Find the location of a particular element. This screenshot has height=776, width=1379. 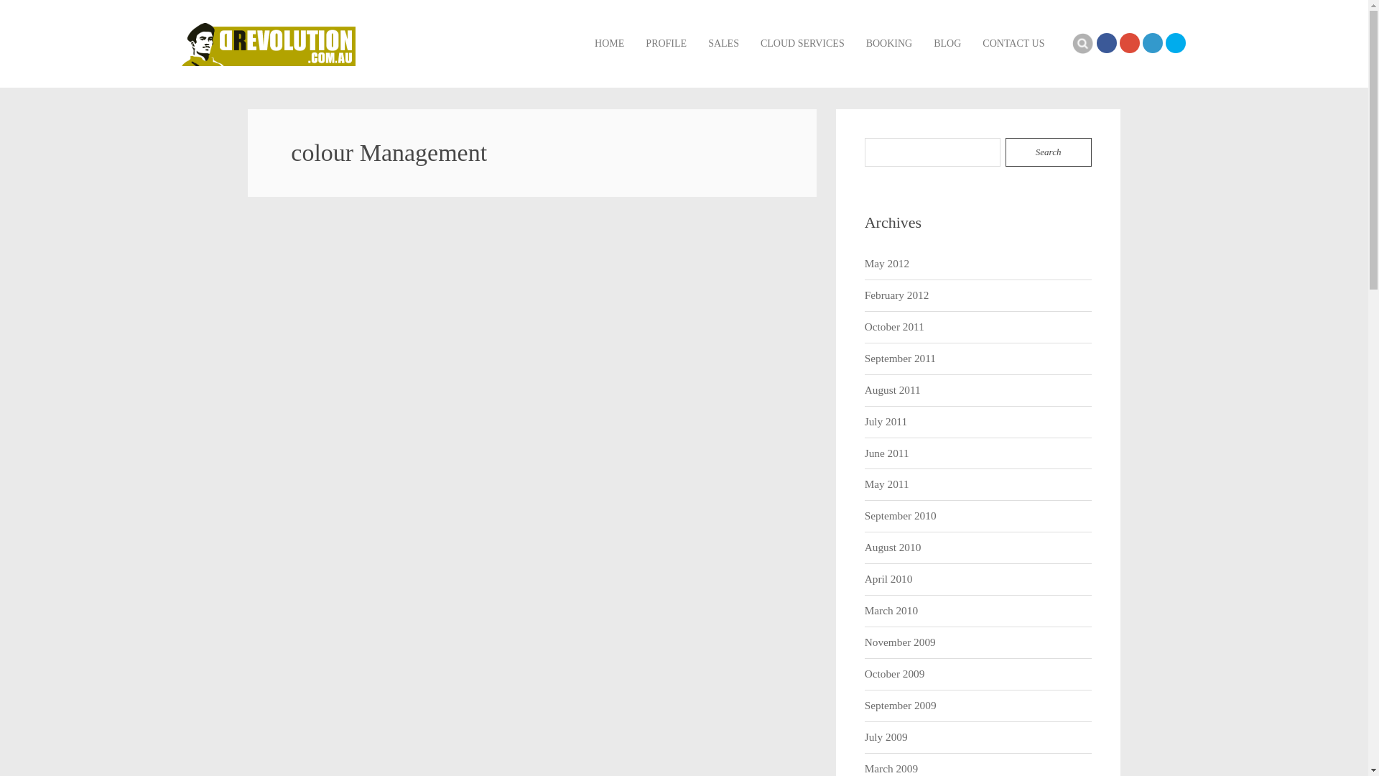

May 2012 is located at coordinates (887, 264).